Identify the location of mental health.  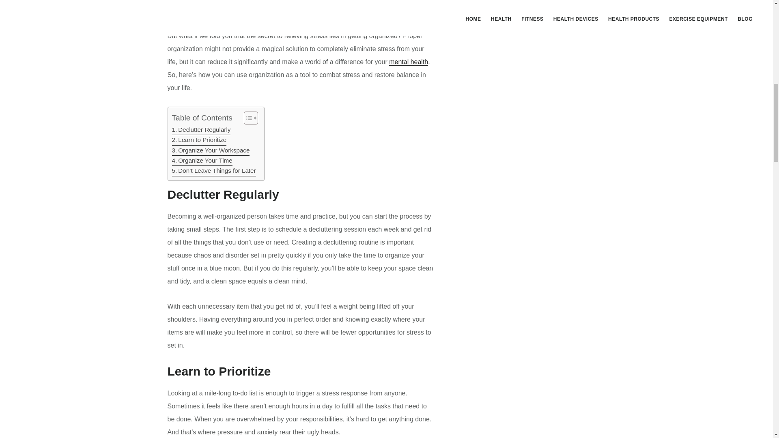
(408, 62).